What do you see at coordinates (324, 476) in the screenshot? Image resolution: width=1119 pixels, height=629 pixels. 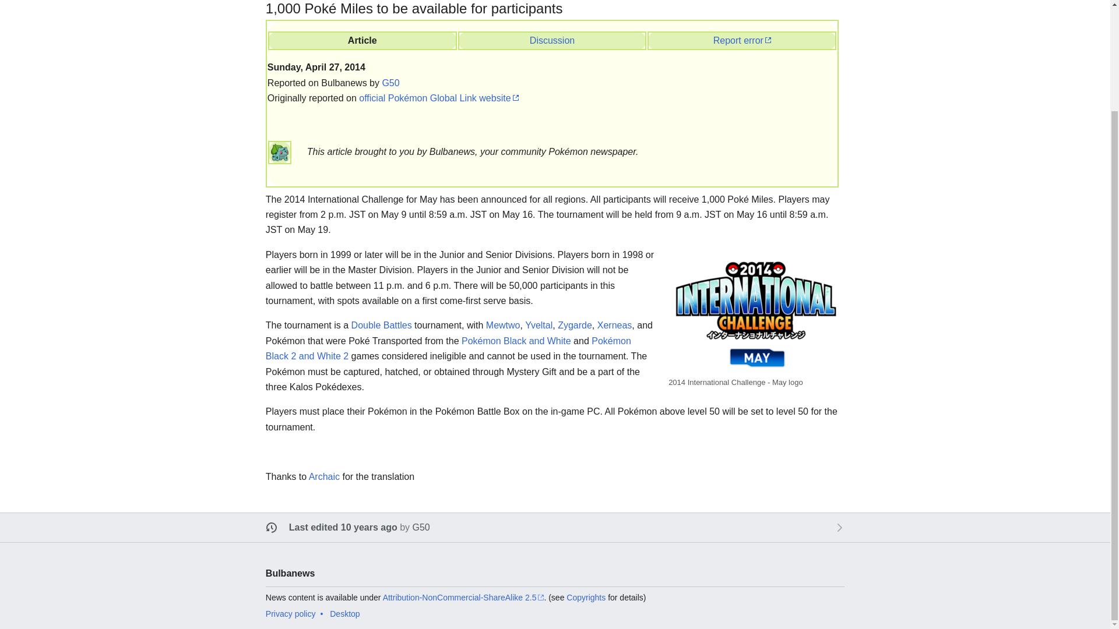 I see `Archaic` at bounding box center [324, 476].